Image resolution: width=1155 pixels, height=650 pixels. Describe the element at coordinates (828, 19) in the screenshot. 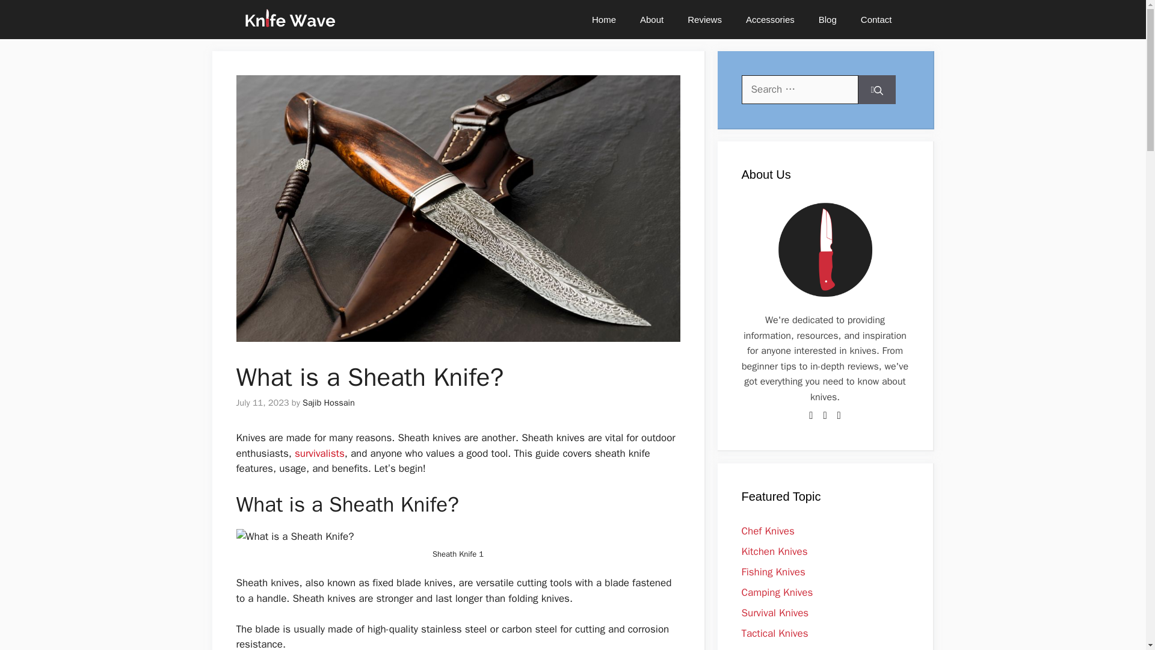

I see `Blog` at that location.